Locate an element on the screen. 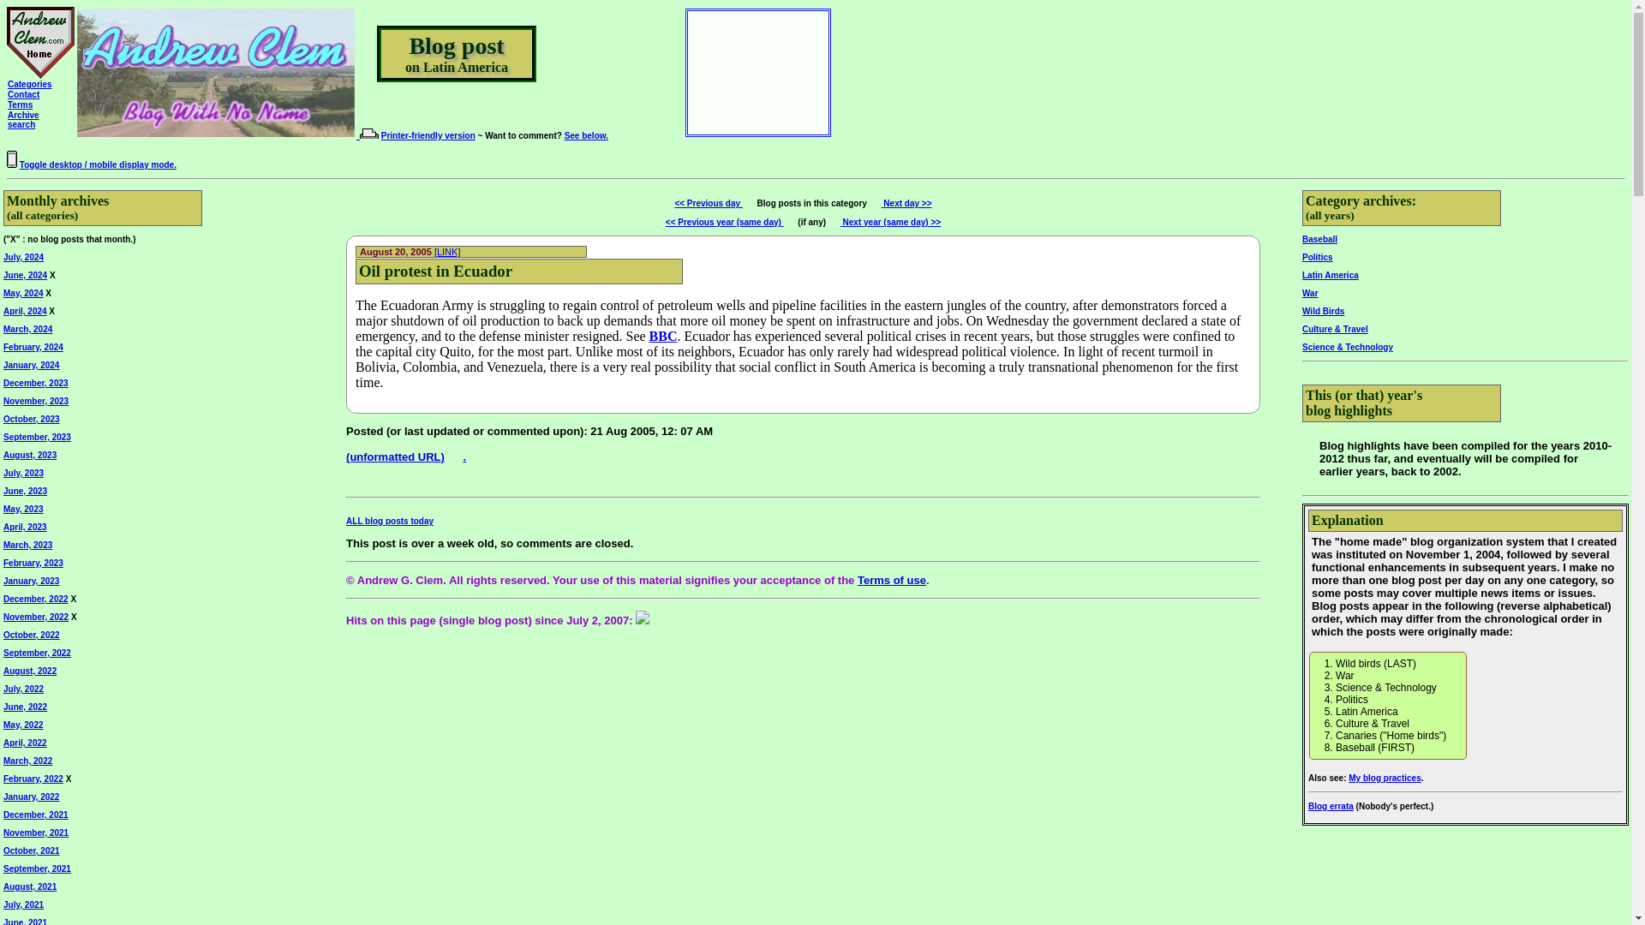 This screenshot has width=1645, height=925. Contact is located at coordinates (24, 120).